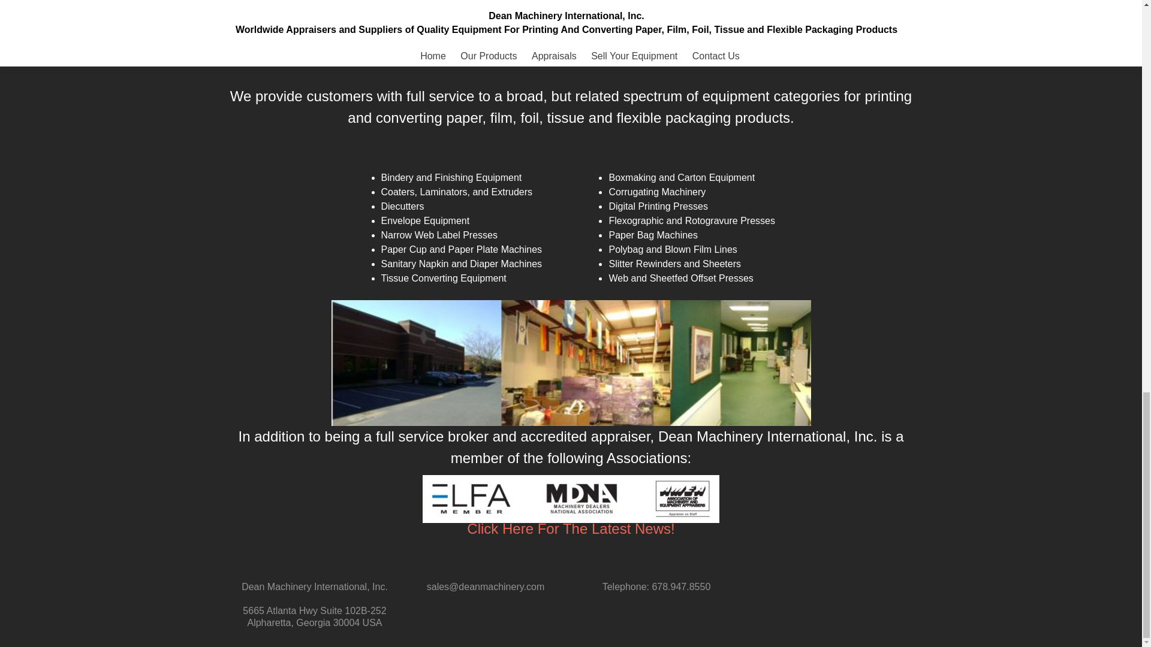  I want to click on Click Here For The Latest News!, so click(571, 528).